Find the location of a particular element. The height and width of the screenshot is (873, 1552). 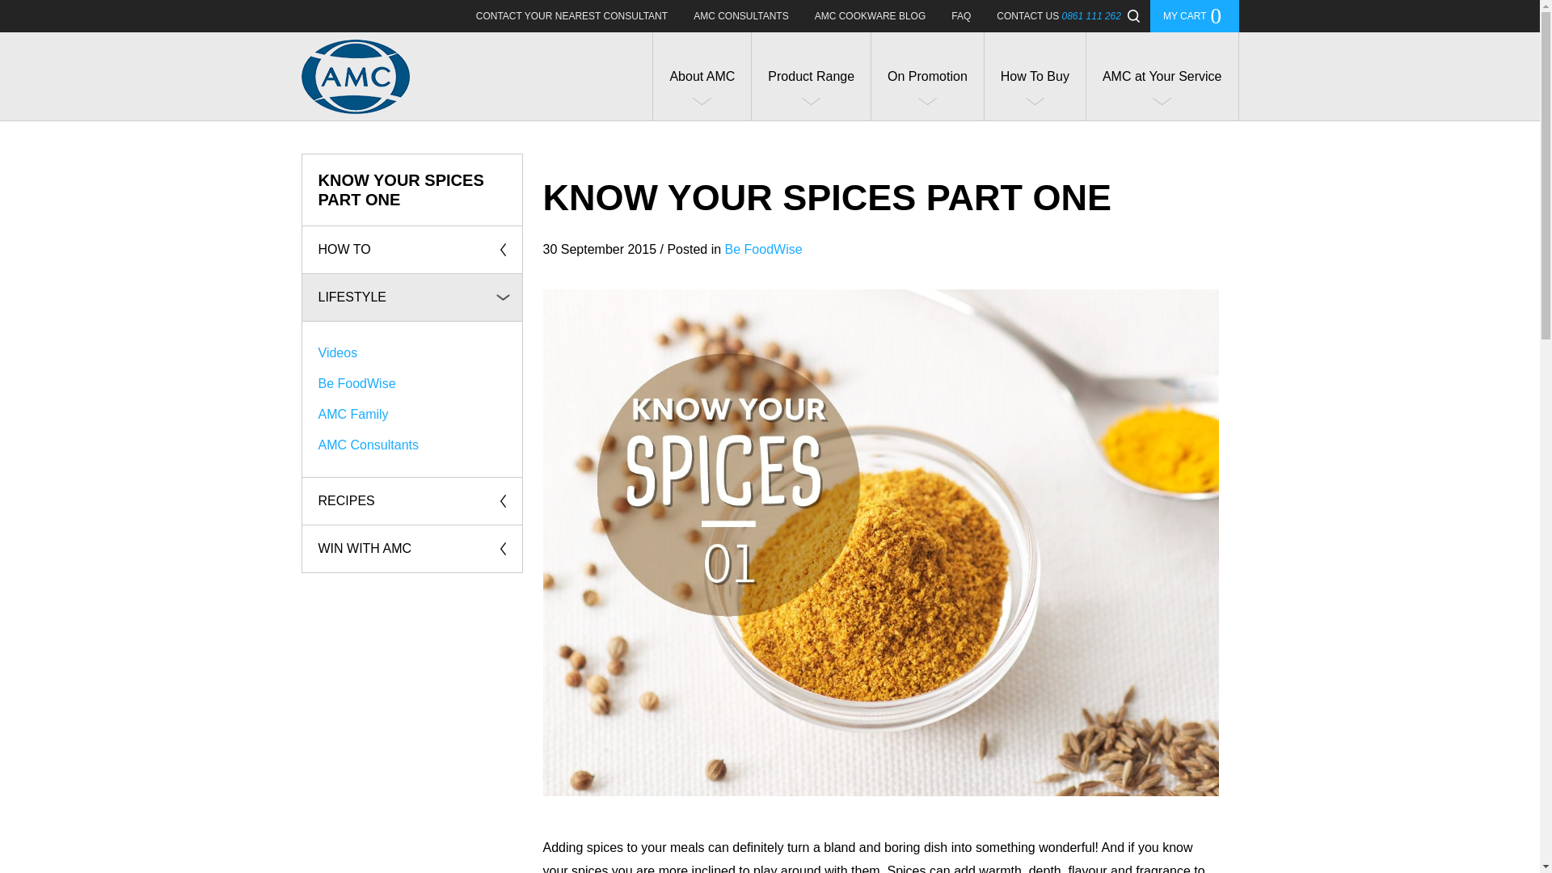

AMC COOKWARE BLOG is located at coordinates (1162, 76).